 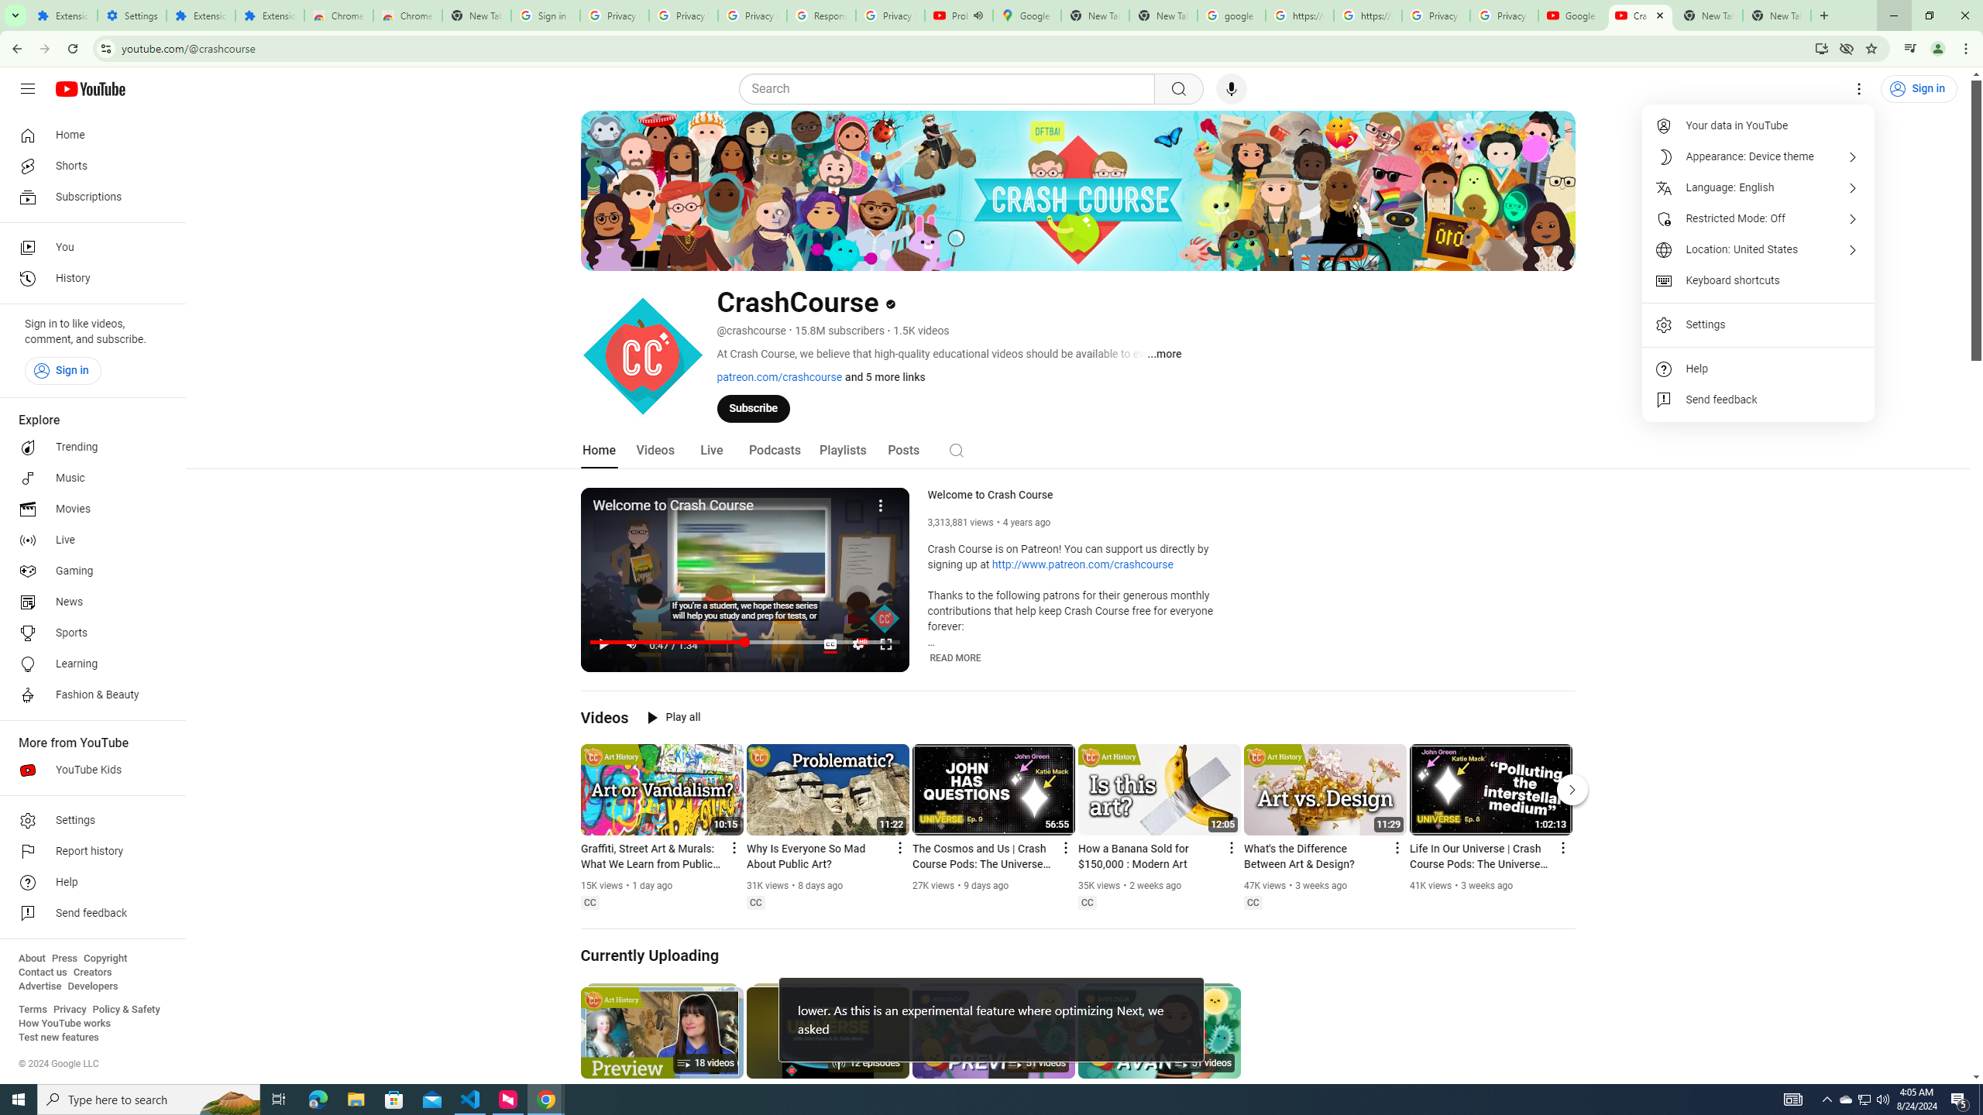 What do you see at coordinates (1758, 280) in the screenshot?
I see `Keyboard shortcuts` at bounding box center [1758, 280].